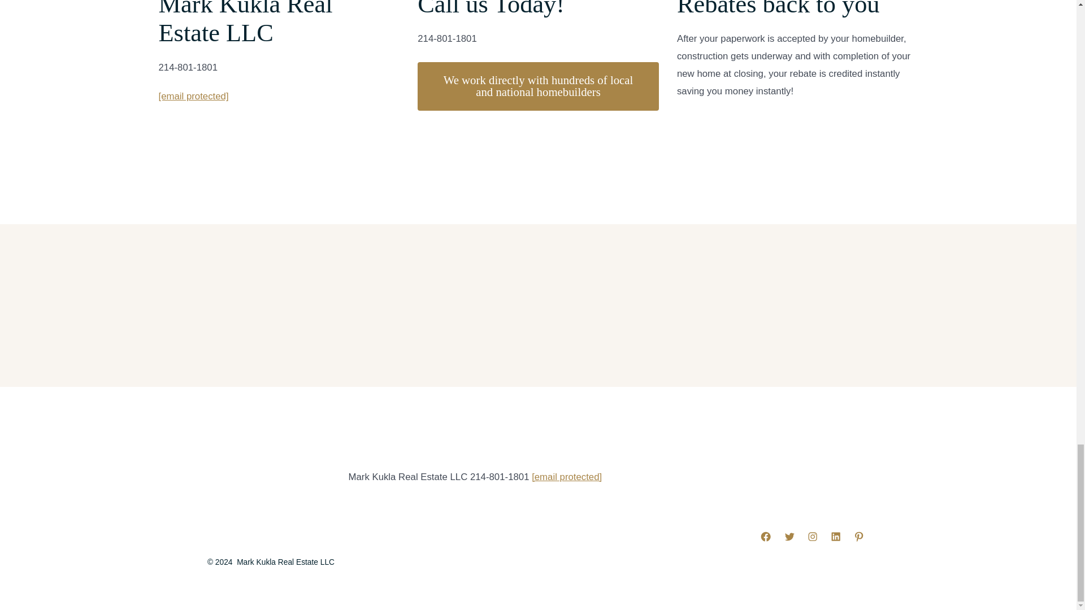 The width and height of the screenshot is (1085, 610). What do you see at coordinates (836, 537) in the screenshot?
I see `Open LinkedIn in a new tab` at bounding box center [836, 537].